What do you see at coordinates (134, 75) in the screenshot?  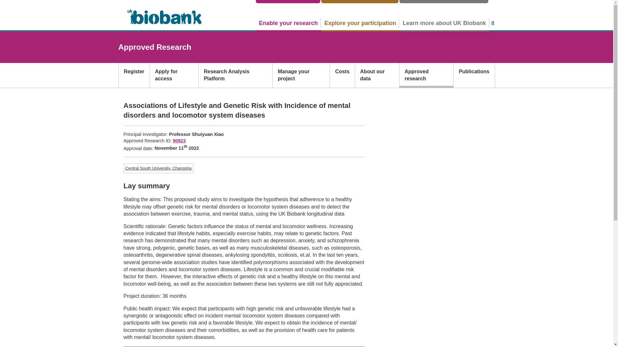 I see `Register` at bounding box center [134, 75].